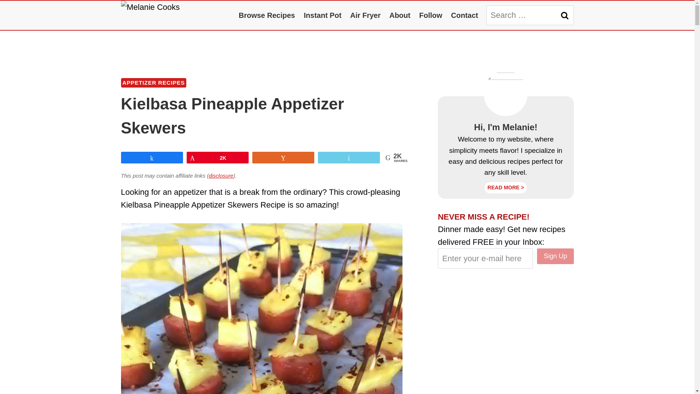  I want to click on Search, so click(565, 15).